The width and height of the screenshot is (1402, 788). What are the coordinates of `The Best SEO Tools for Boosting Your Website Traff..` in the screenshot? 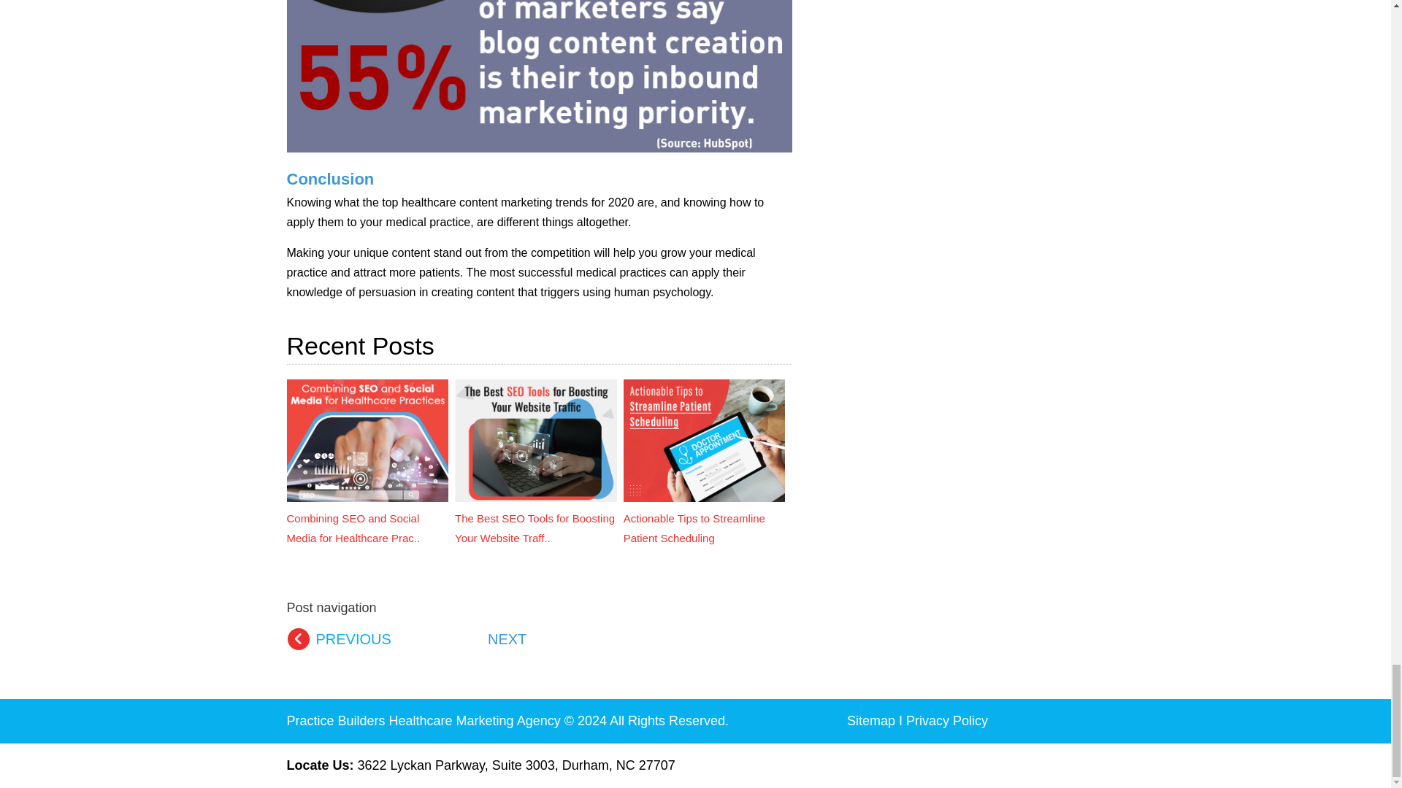 It's located at (535, 517).